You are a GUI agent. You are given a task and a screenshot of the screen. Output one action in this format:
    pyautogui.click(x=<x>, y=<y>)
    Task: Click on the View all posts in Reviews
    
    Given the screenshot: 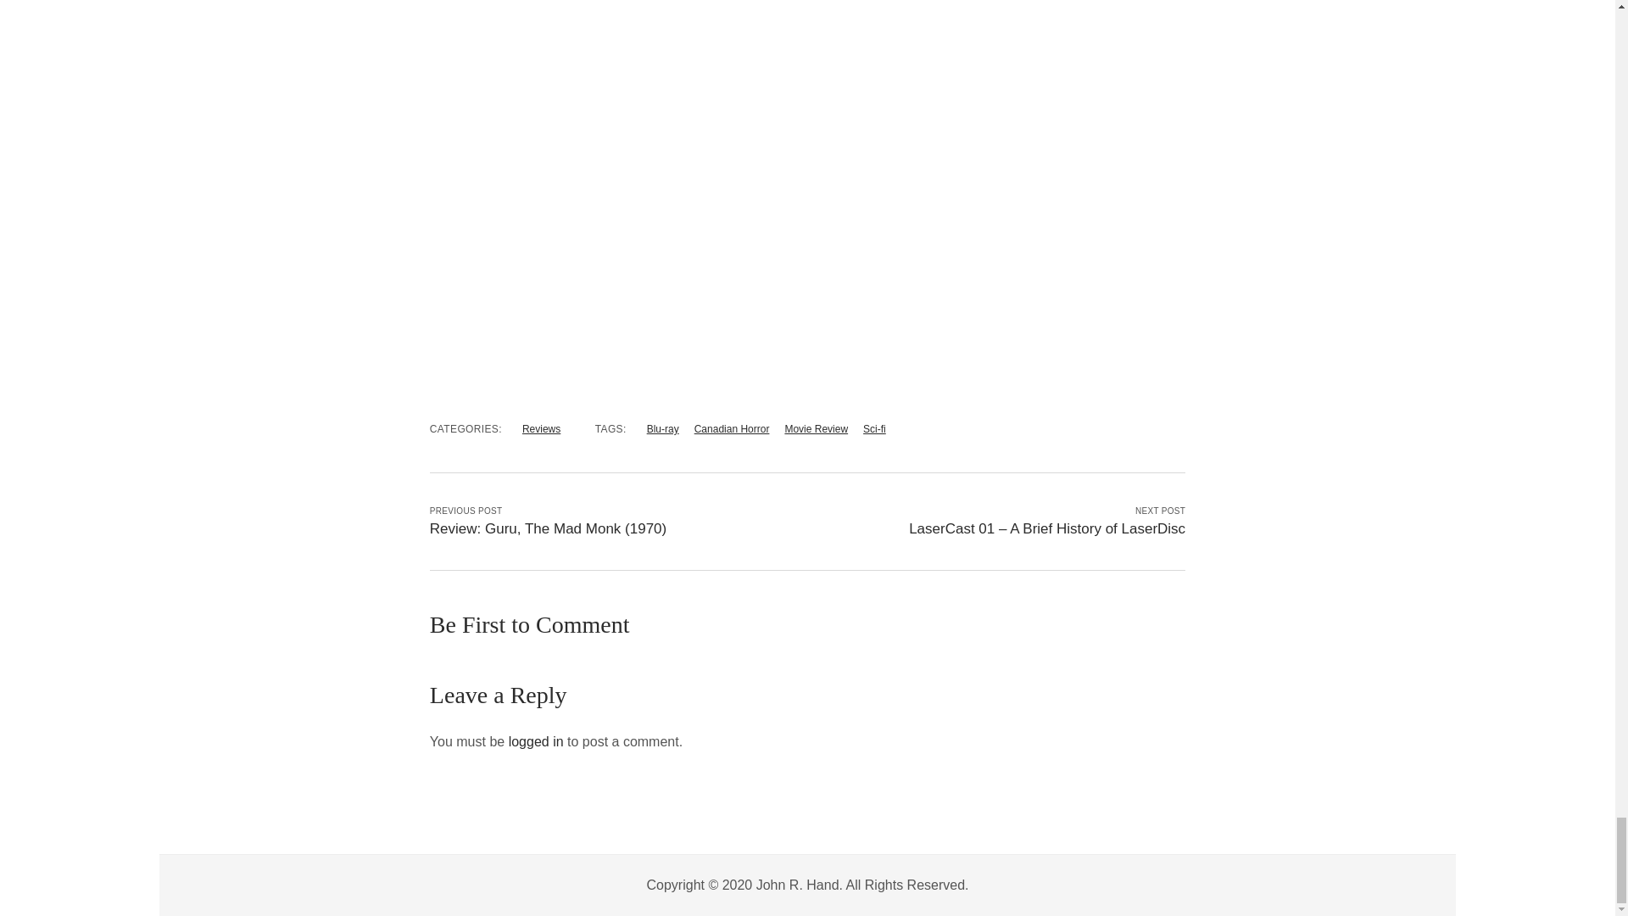 What is the action you would take?
    pyautogui.click(x=541, y=429)
    